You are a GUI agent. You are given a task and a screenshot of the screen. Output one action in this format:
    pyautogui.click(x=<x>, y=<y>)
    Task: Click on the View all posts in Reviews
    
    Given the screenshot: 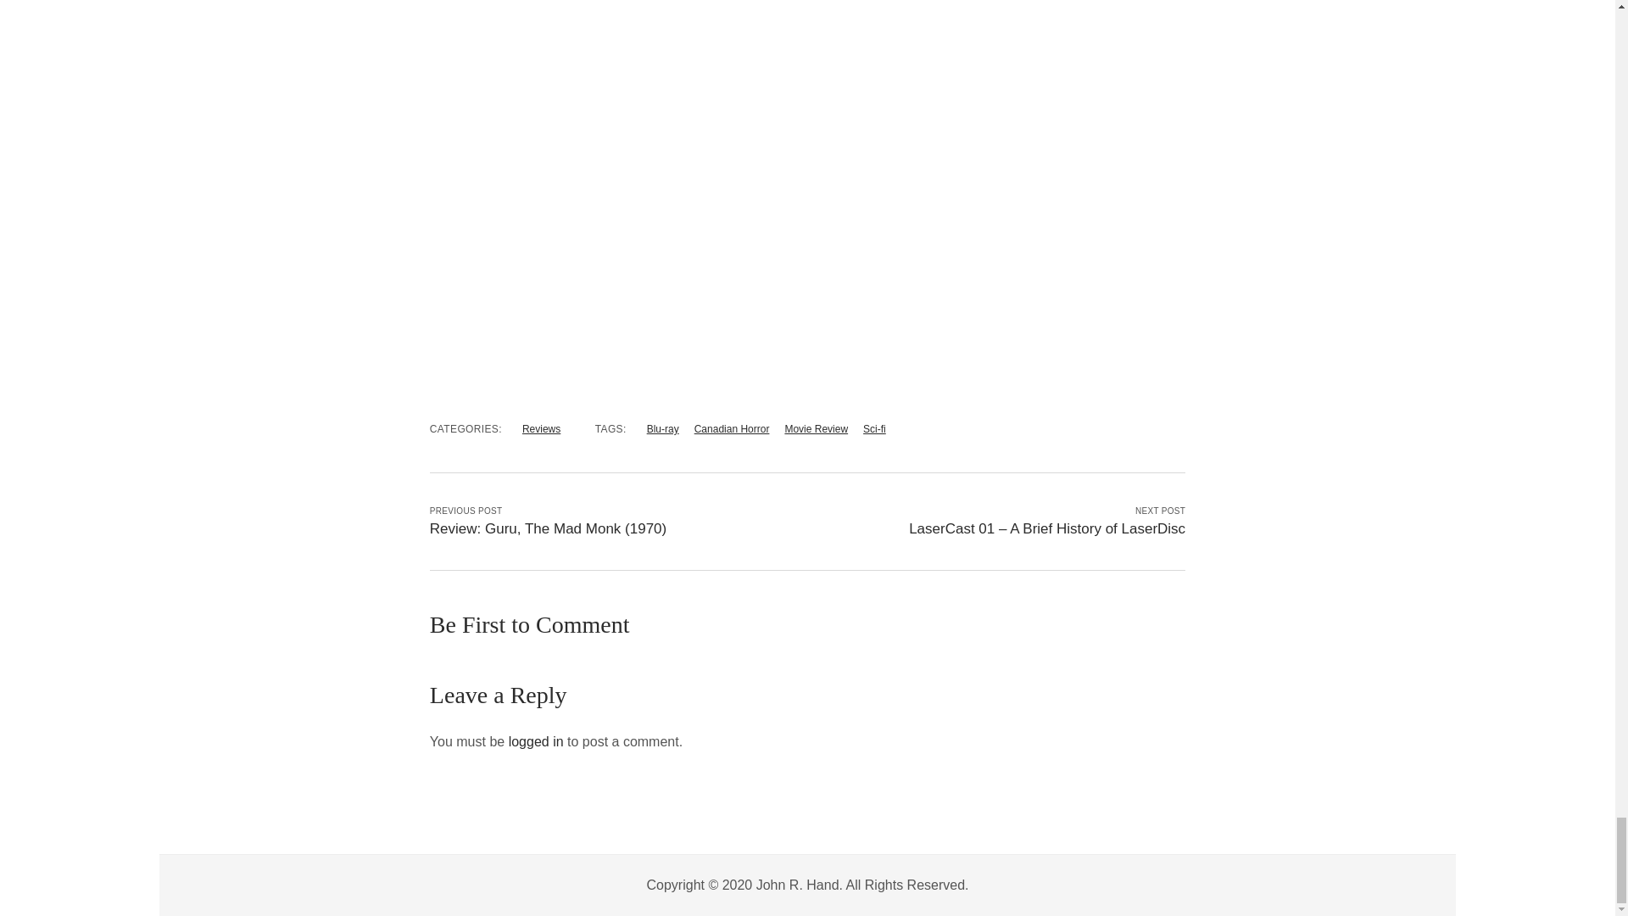 What is the action you would take?
    pyautogui.click(x=541, y=429)
    